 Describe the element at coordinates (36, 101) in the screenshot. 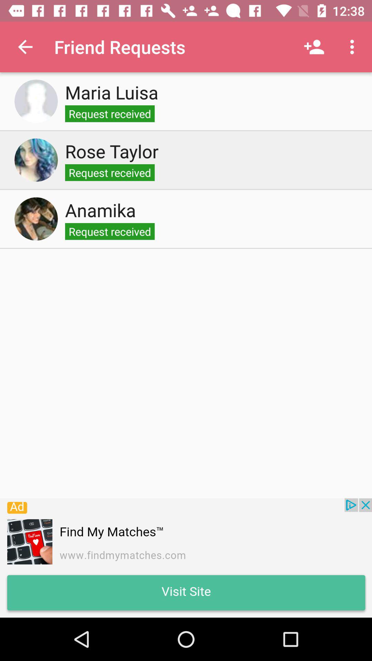

I see `show profile information` at that location.